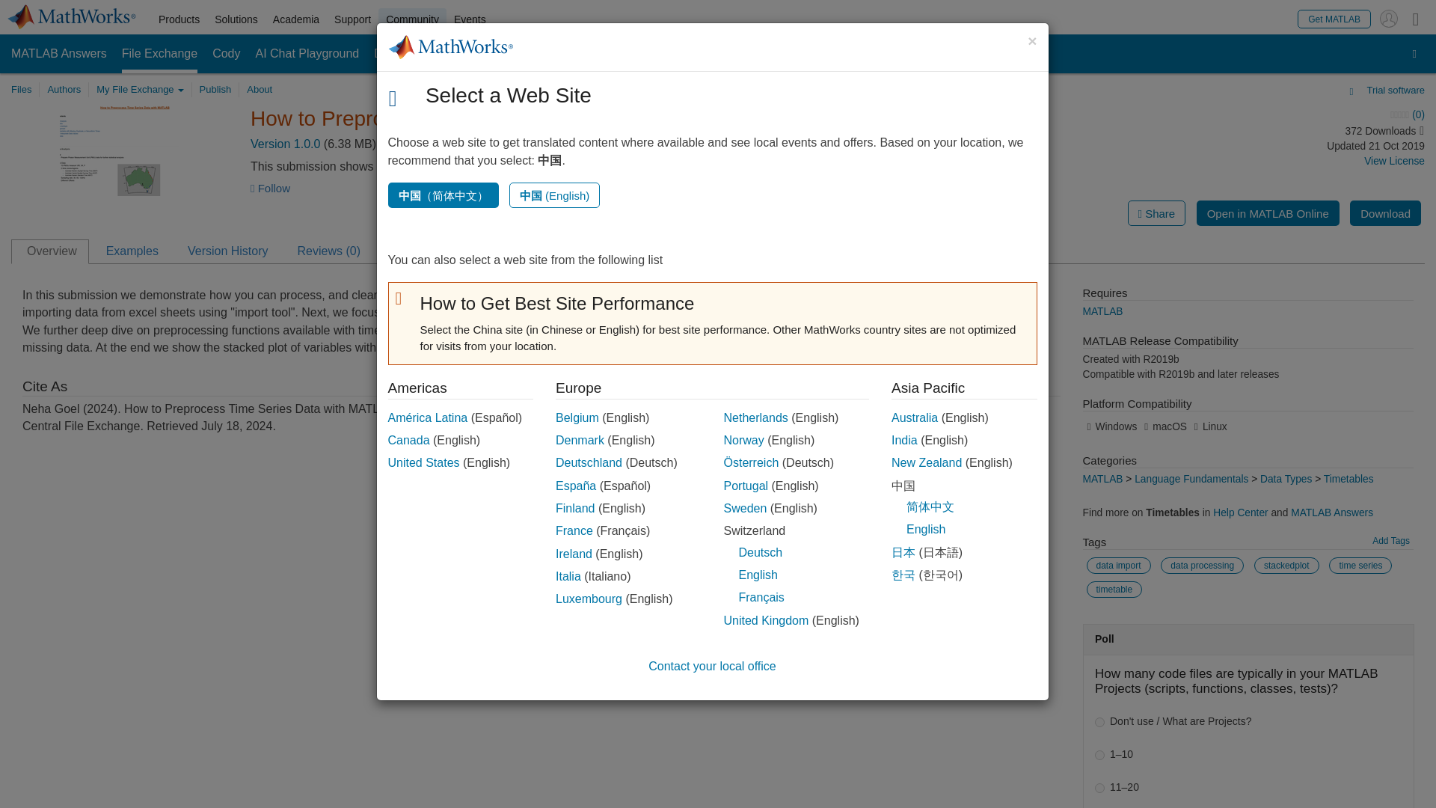  Describe the element at coordinates (1388, 18) in the screenshot. I see `Sign In to Your MathWorks Account` at that location.